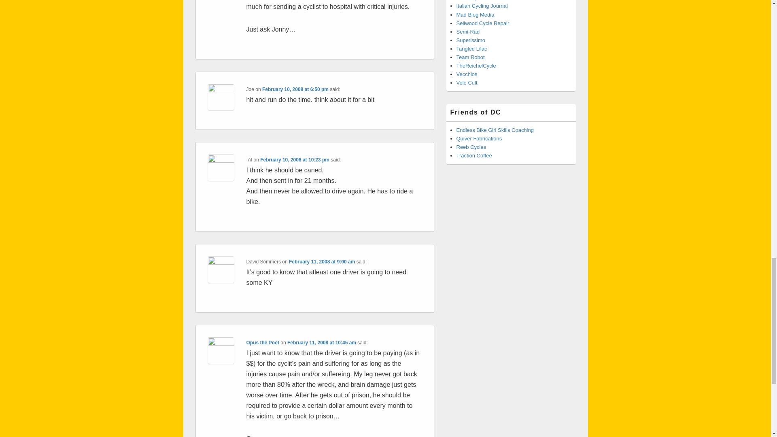 This screenshot has width=777, height=437. What do you see at coordinates (322, 262) in the screenshot?
I see `February 11, 2008 at 9:00 am` at bounding box center [322, 262].